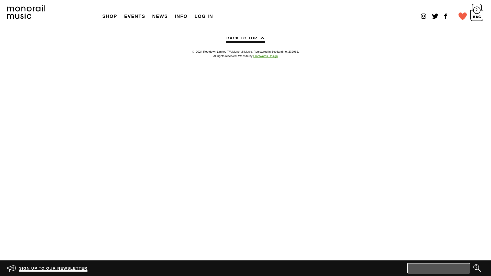 Image resolution: width=491 pixels, height=276 pixels. I want to click on BACK TO TOP, so click(245, 39).